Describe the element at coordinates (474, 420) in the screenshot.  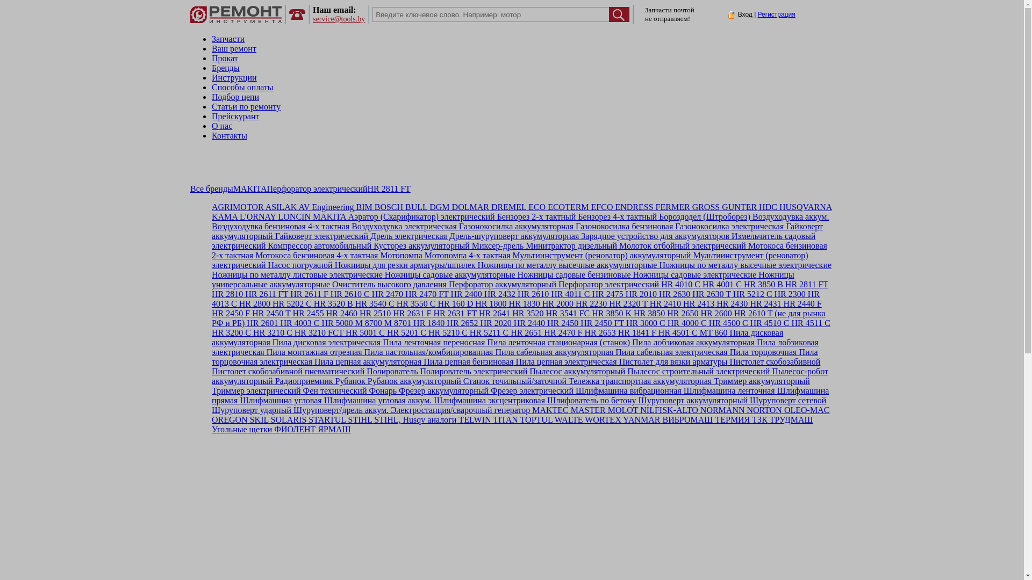
I see `TELWIN` at that location.